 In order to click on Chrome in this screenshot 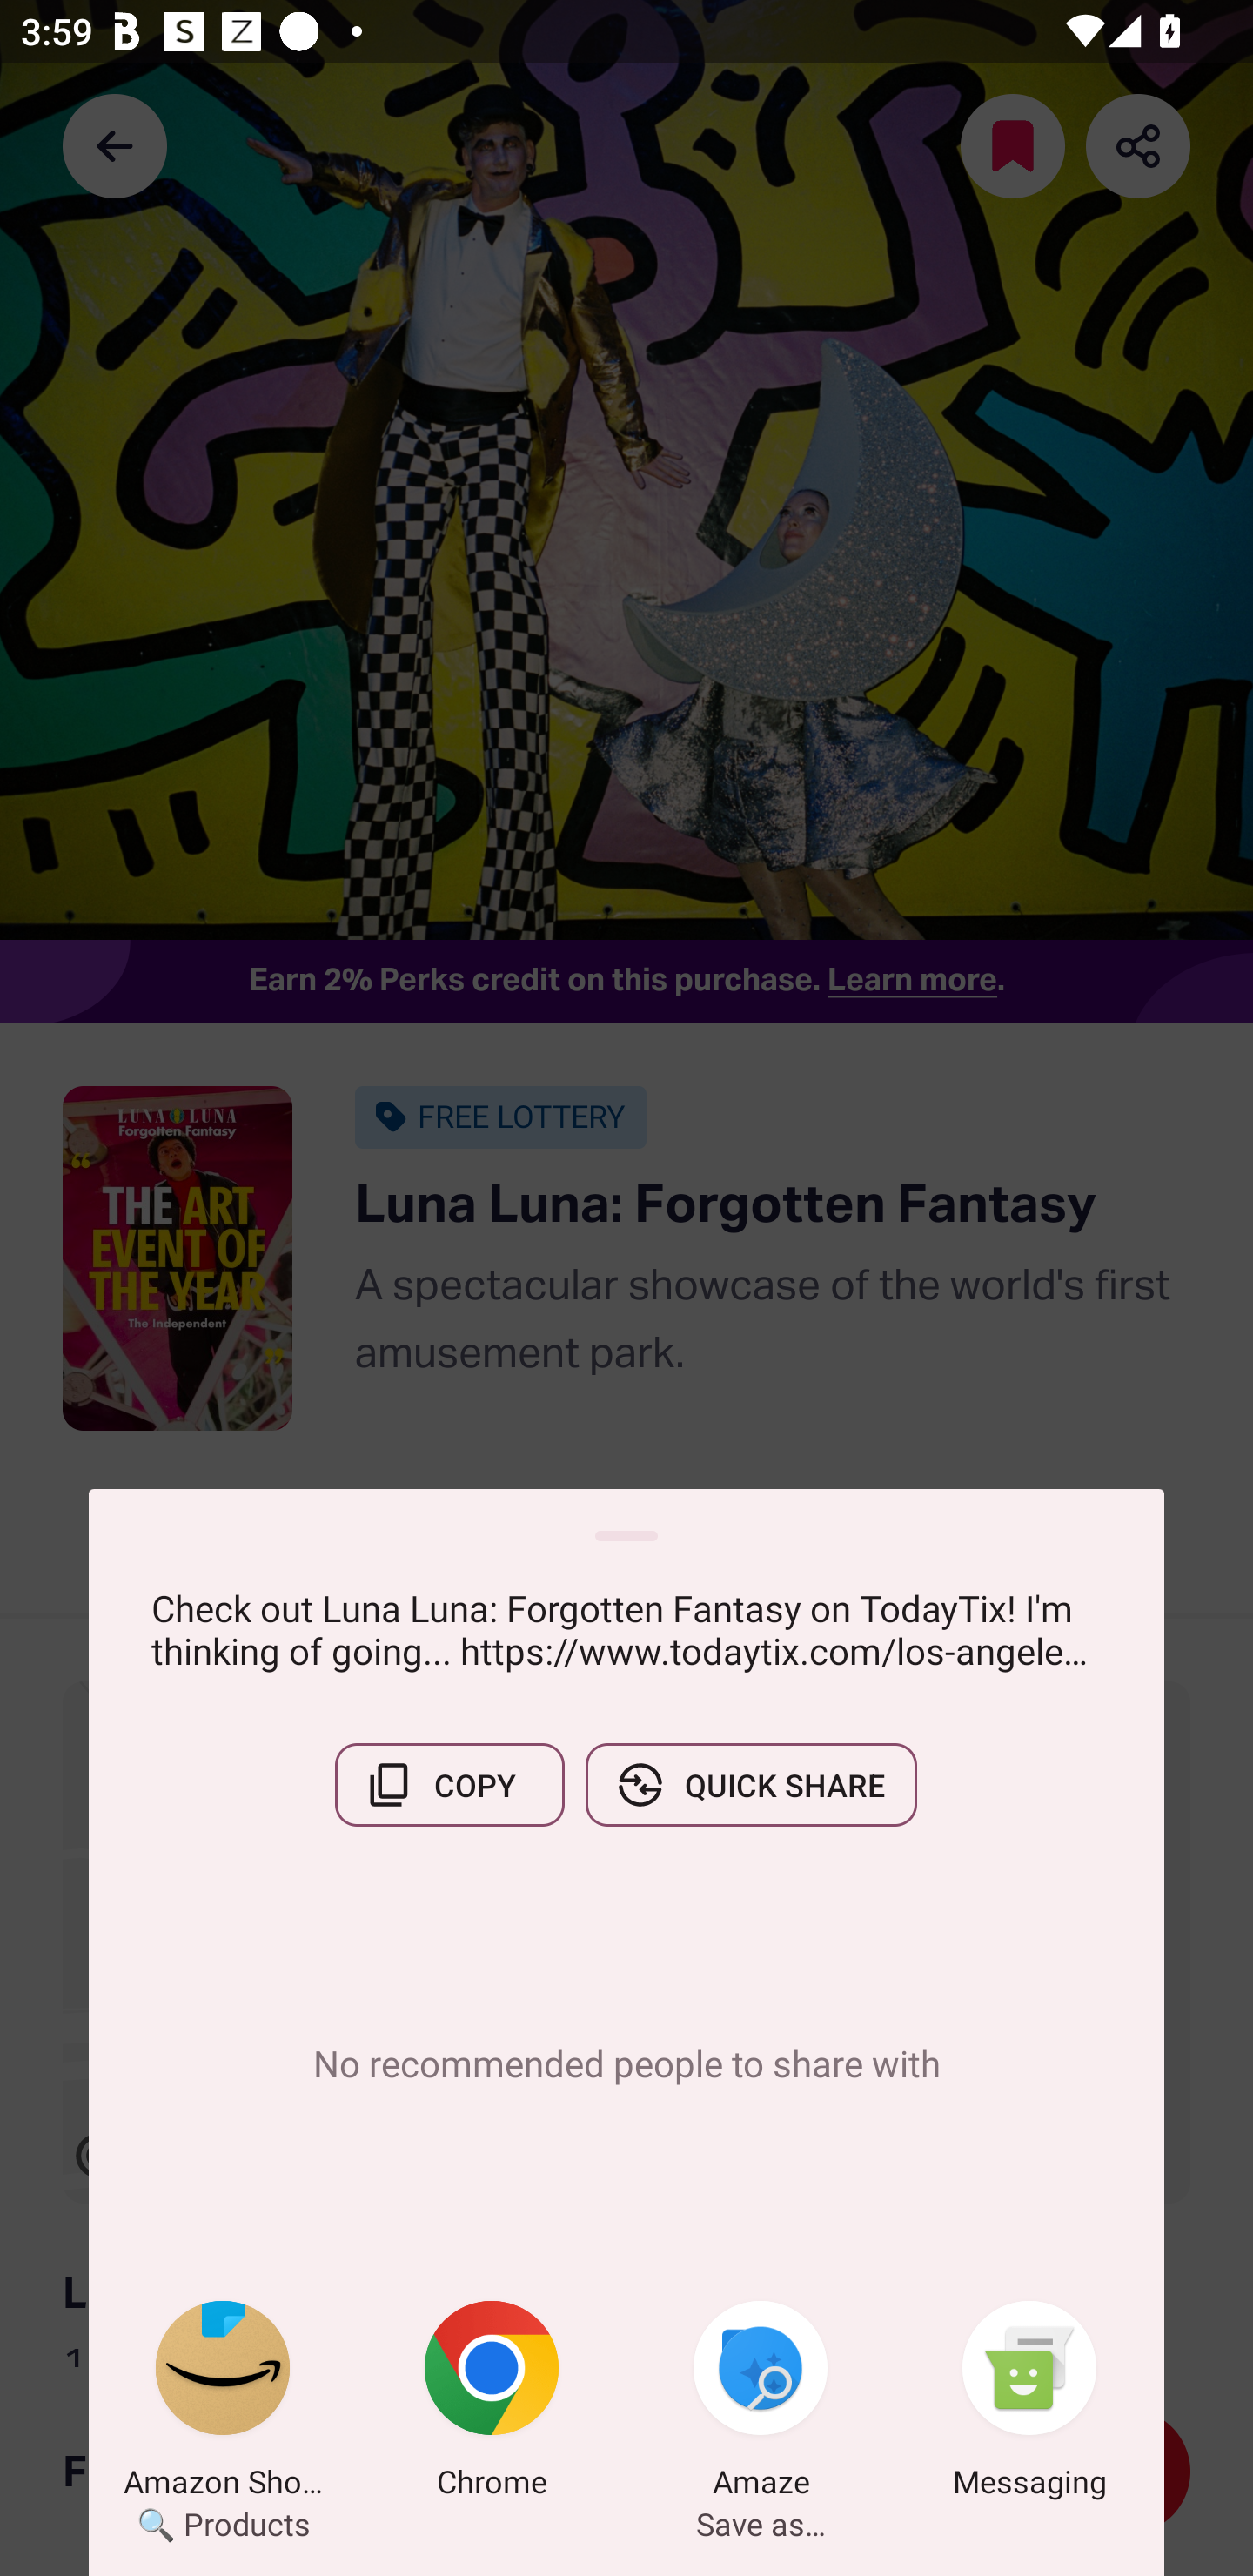, I will do `click(492, 2405)`.